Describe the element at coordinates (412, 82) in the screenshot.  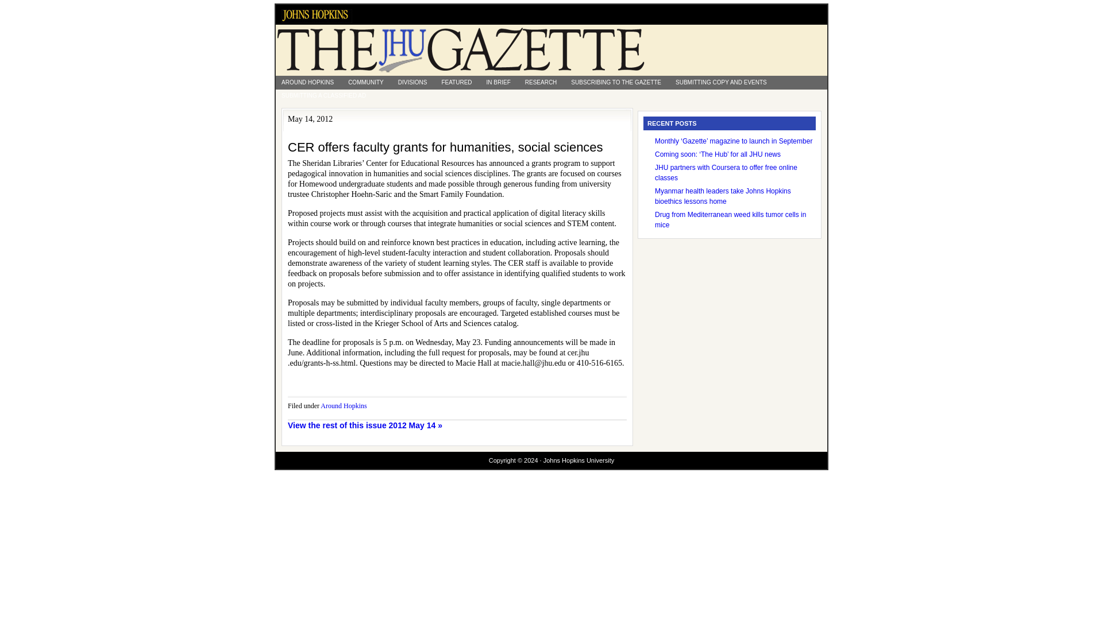
I see `DIVISIONS` at that location.